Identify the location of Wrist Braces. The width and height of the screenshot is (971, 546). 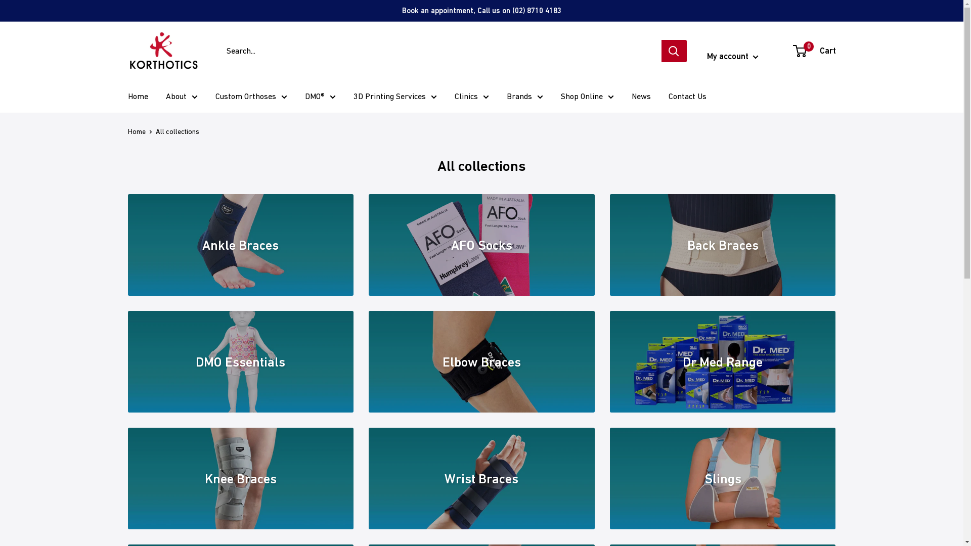
(481, 478).